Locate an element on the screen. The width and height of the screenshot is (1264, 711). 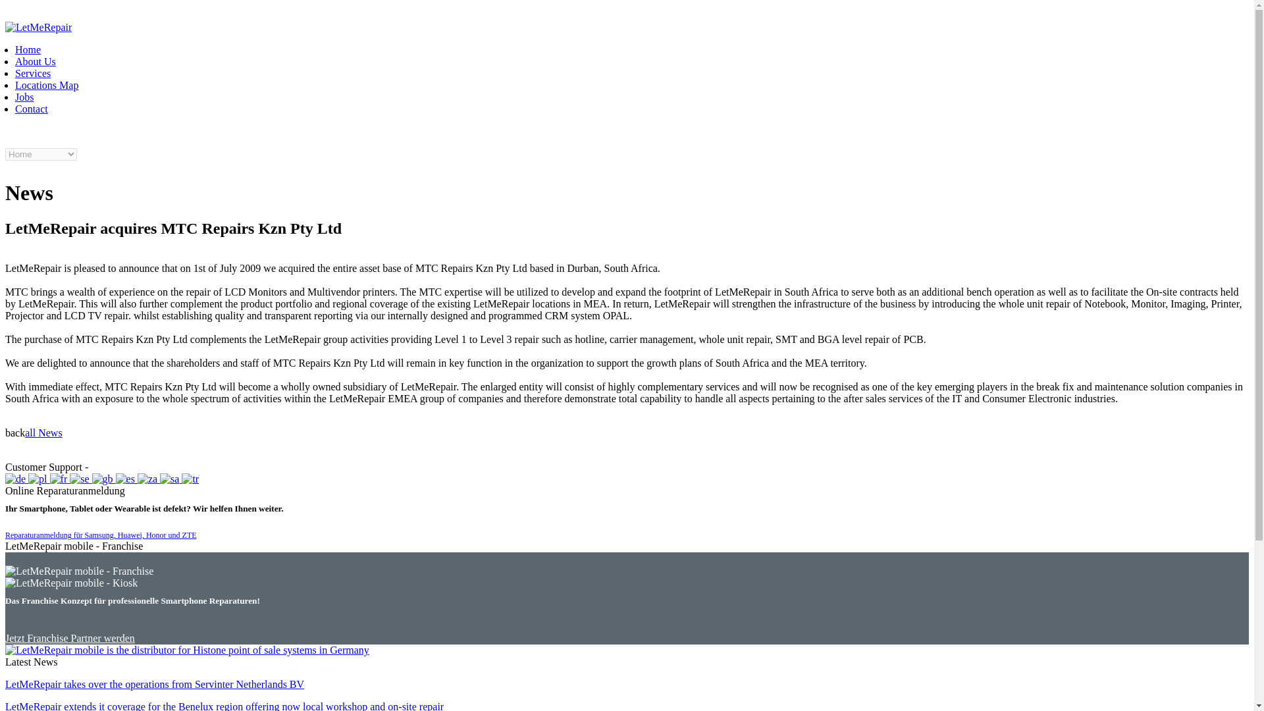
Services is located at coordinates (33, 72).